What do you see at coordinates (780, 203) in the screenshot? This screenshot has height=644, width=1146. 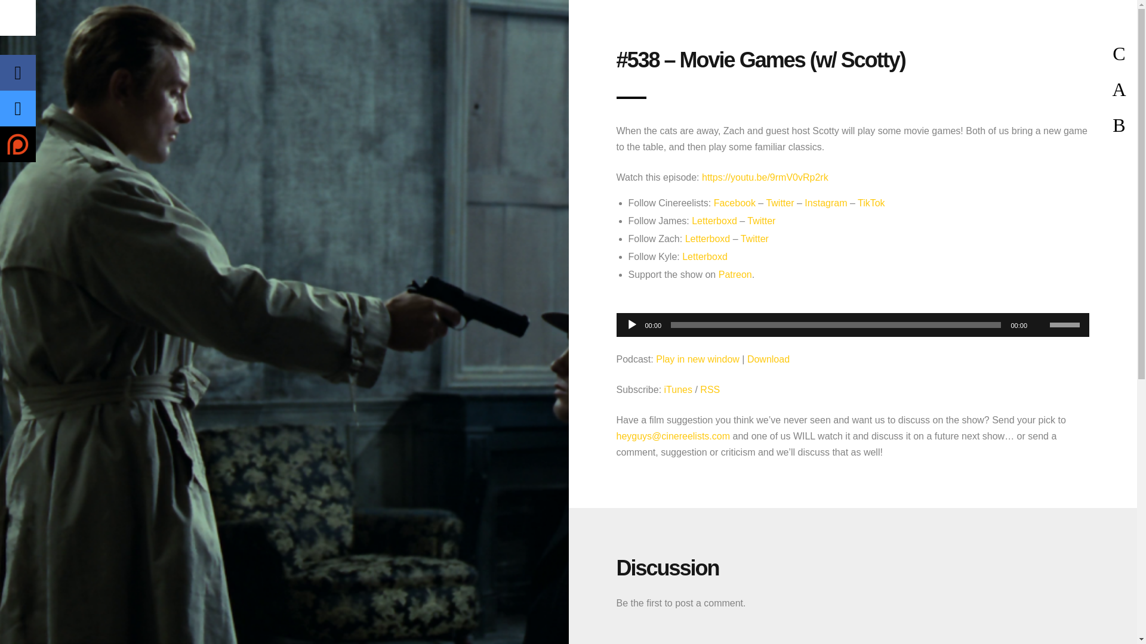 I see `Twitter` at bounding box center [780, 203].